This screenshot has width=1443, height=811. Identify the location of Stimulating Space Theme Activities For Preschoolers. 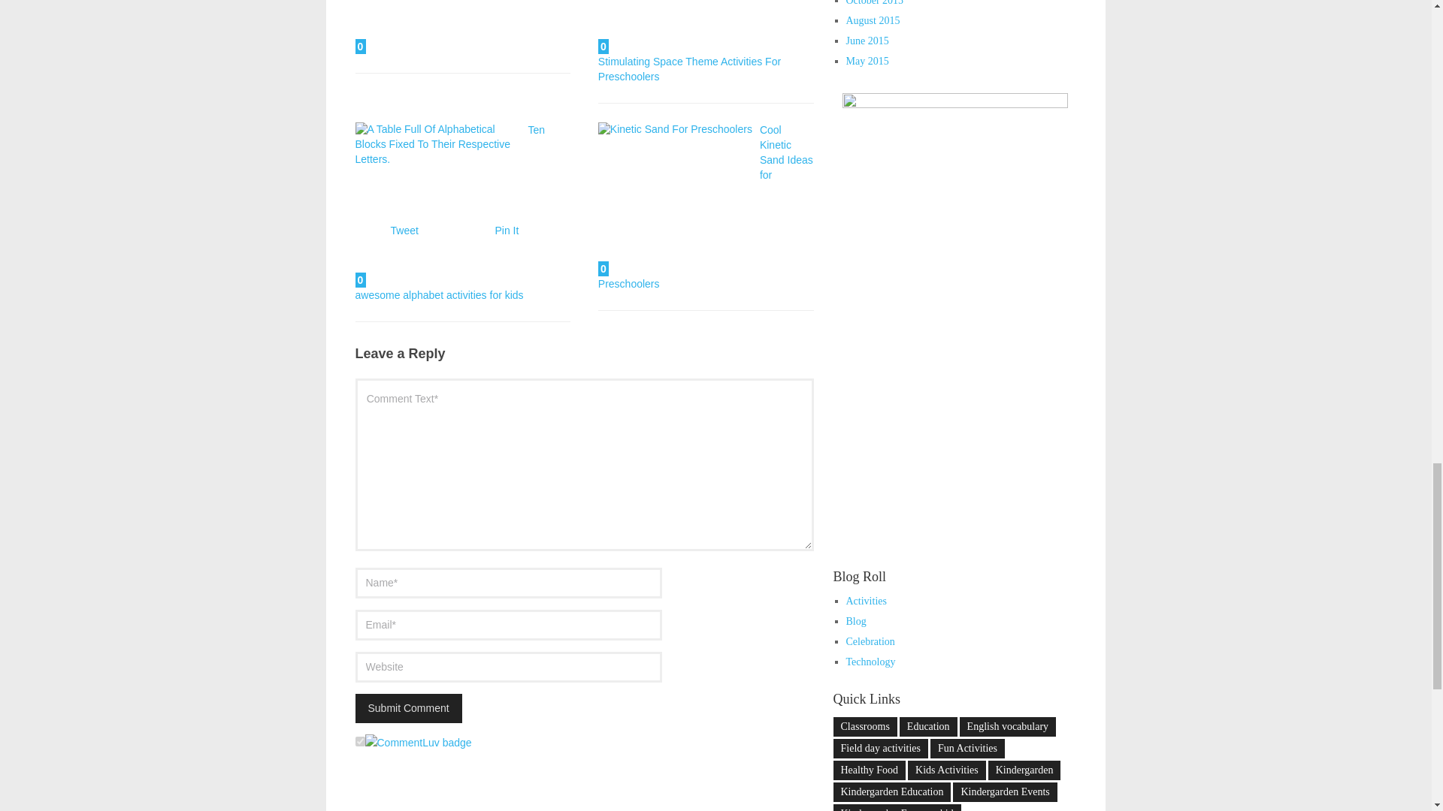
(689, 69).